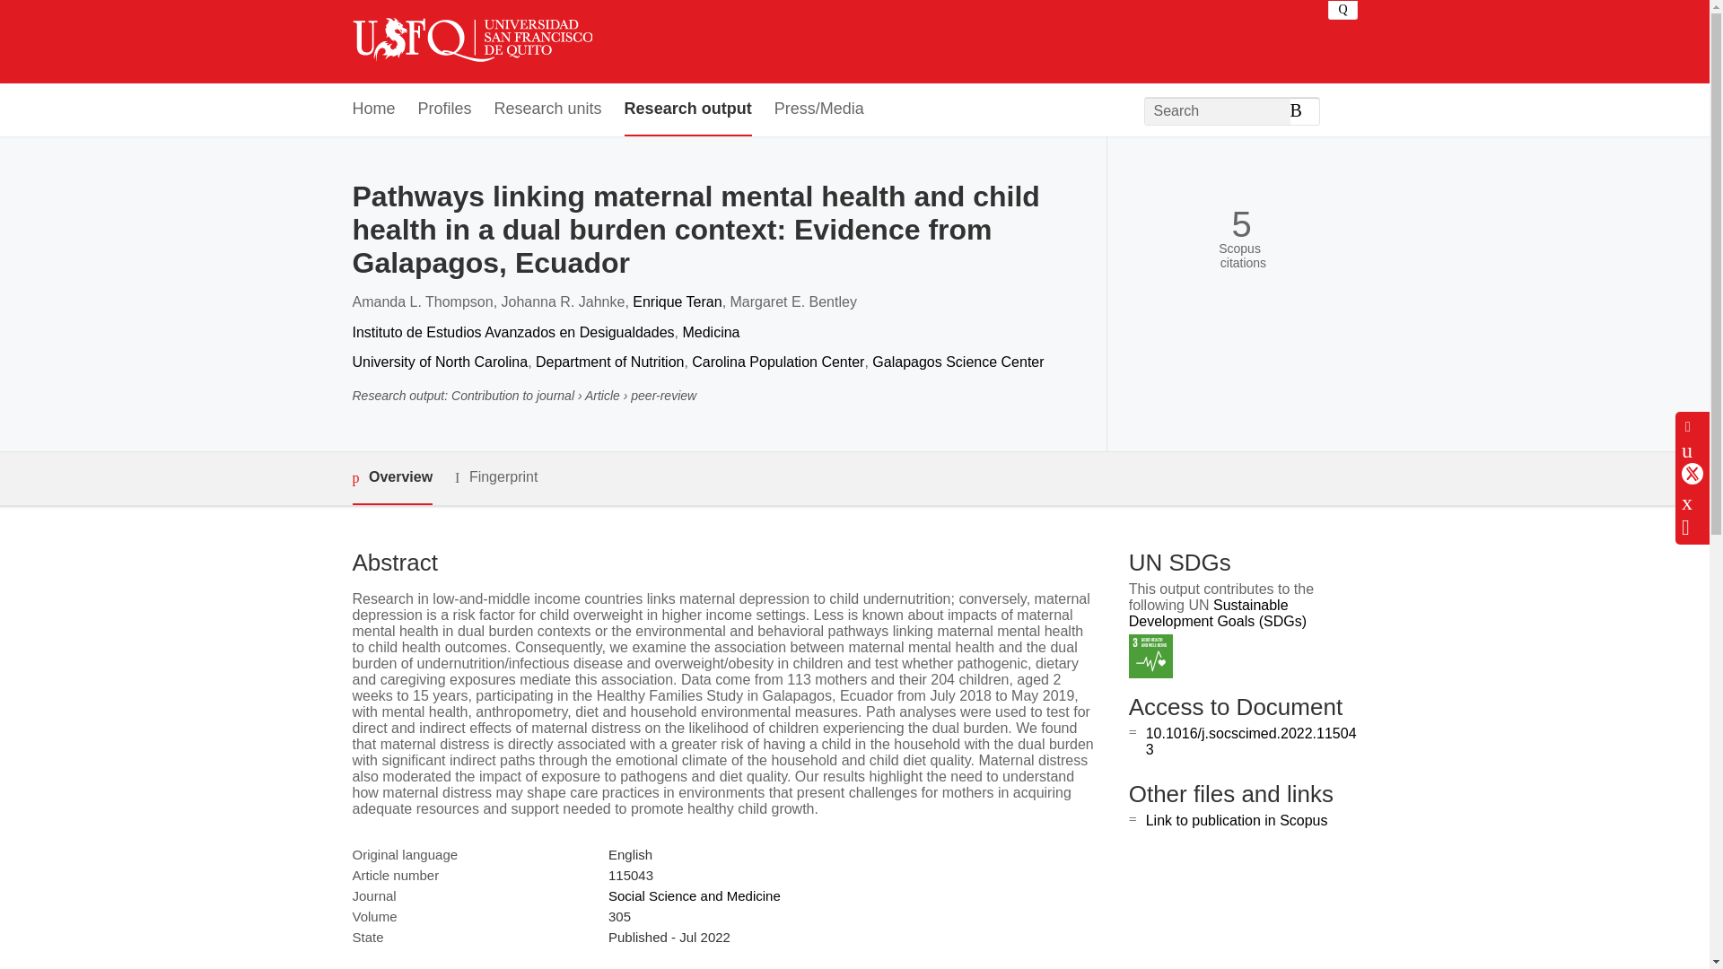 This screenshot has height=969, width=1723. What do you see at coordinates (439, 362) in the screenshot?
I see `University of North Carolina` at bounding box center [439, 362].